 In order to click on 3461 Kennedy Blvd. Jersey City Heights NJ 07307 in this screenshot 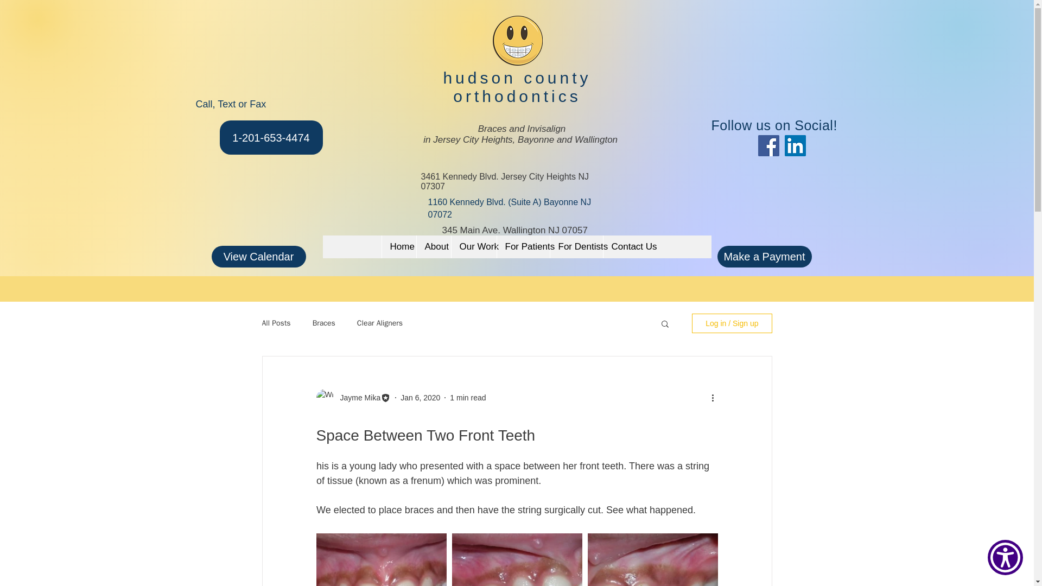, I will do `click(505, 181)`.